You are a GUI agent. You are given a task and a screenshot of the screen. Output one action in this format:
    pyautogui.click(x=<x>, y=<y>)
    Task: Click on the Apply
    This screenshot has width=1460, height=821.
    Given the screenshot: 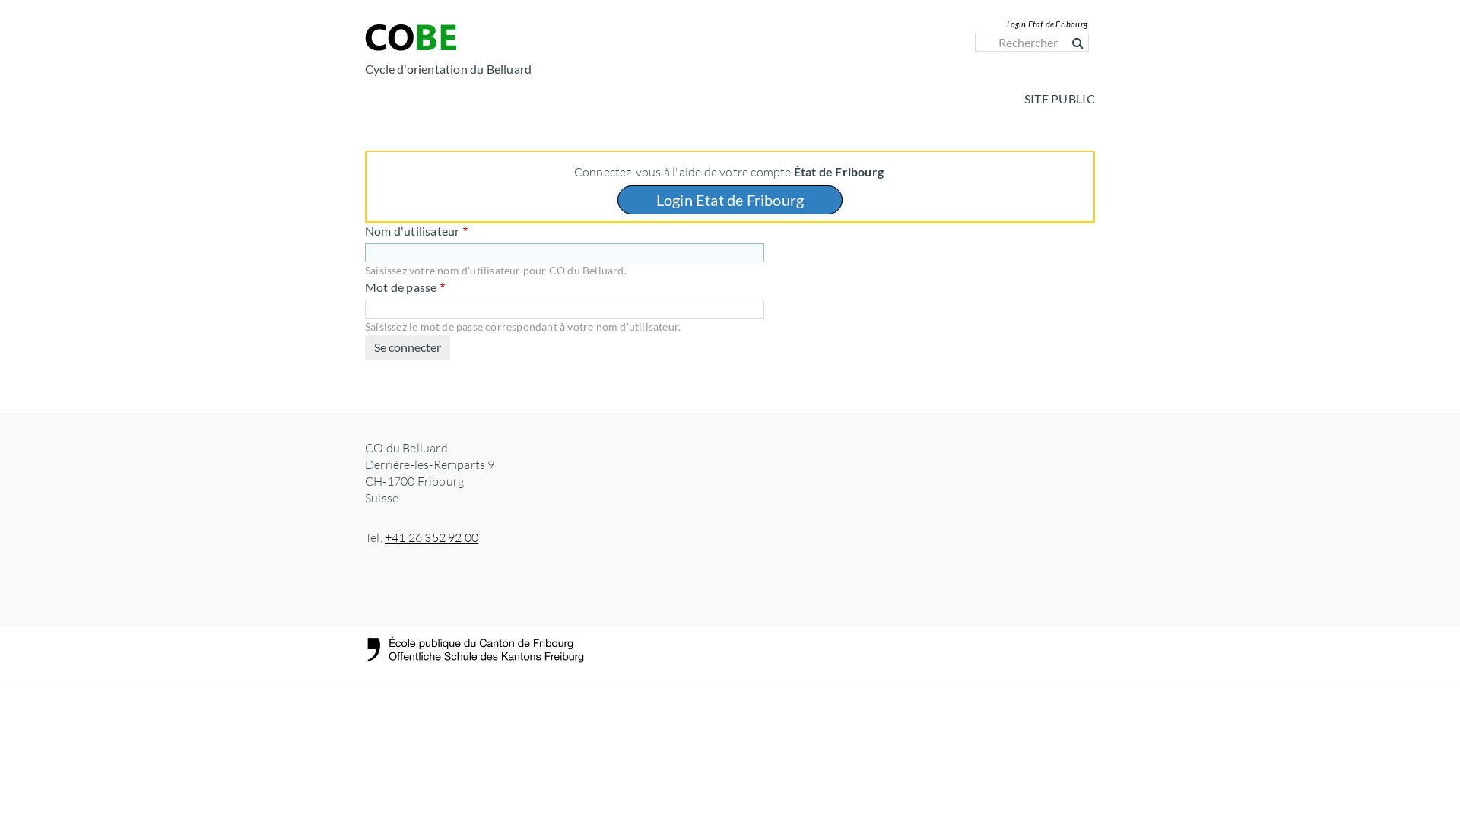 What is the action you would take?
    pyautogui.click(x=24, y=11)
    